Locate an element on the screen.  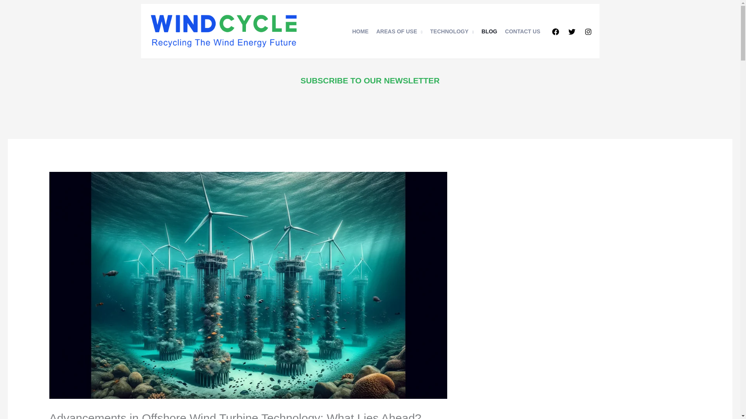
AREAS OF USE is located at coordinates (399, 31).